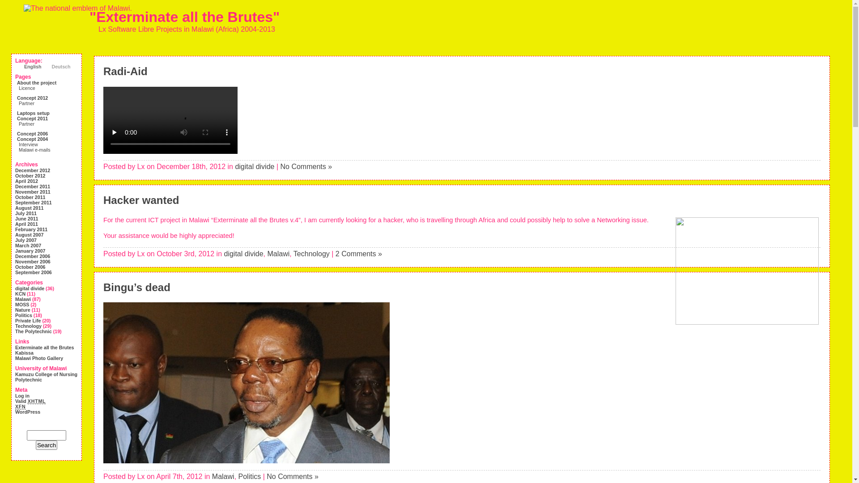  I want to click on Search, so click(47, 445).